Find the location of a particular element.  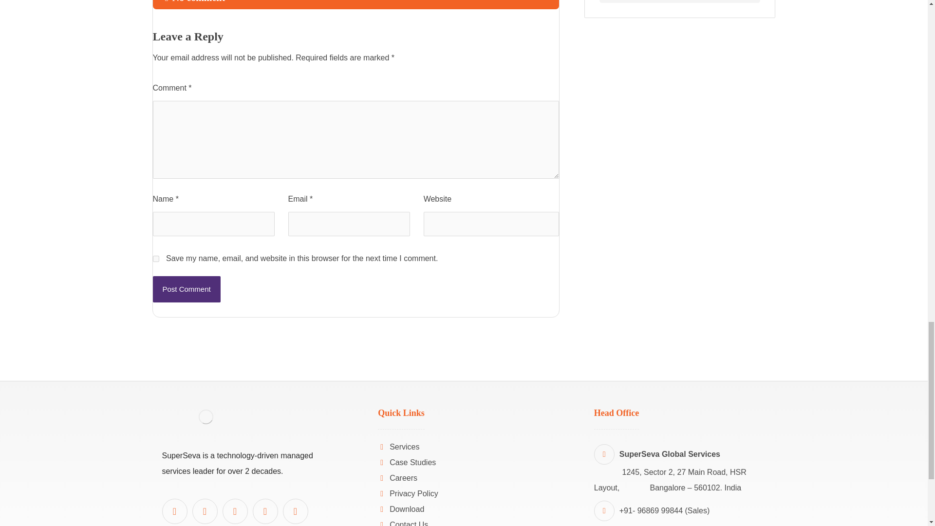

Ads is located at coordinates (679, 1).